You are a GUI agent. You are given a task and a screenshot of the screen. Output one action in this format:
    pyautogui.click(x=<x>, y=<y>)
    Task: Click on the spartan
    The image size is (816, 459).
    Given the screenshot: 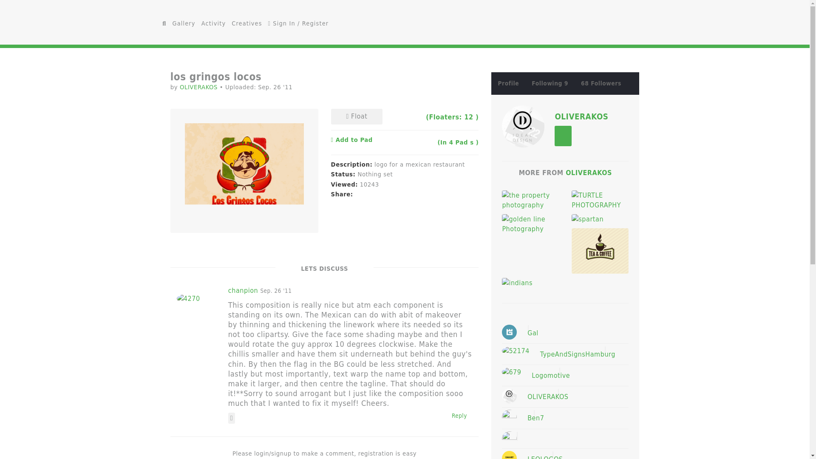 What is the action you would take?
    pyautogui.click(x=600, y=219)
    